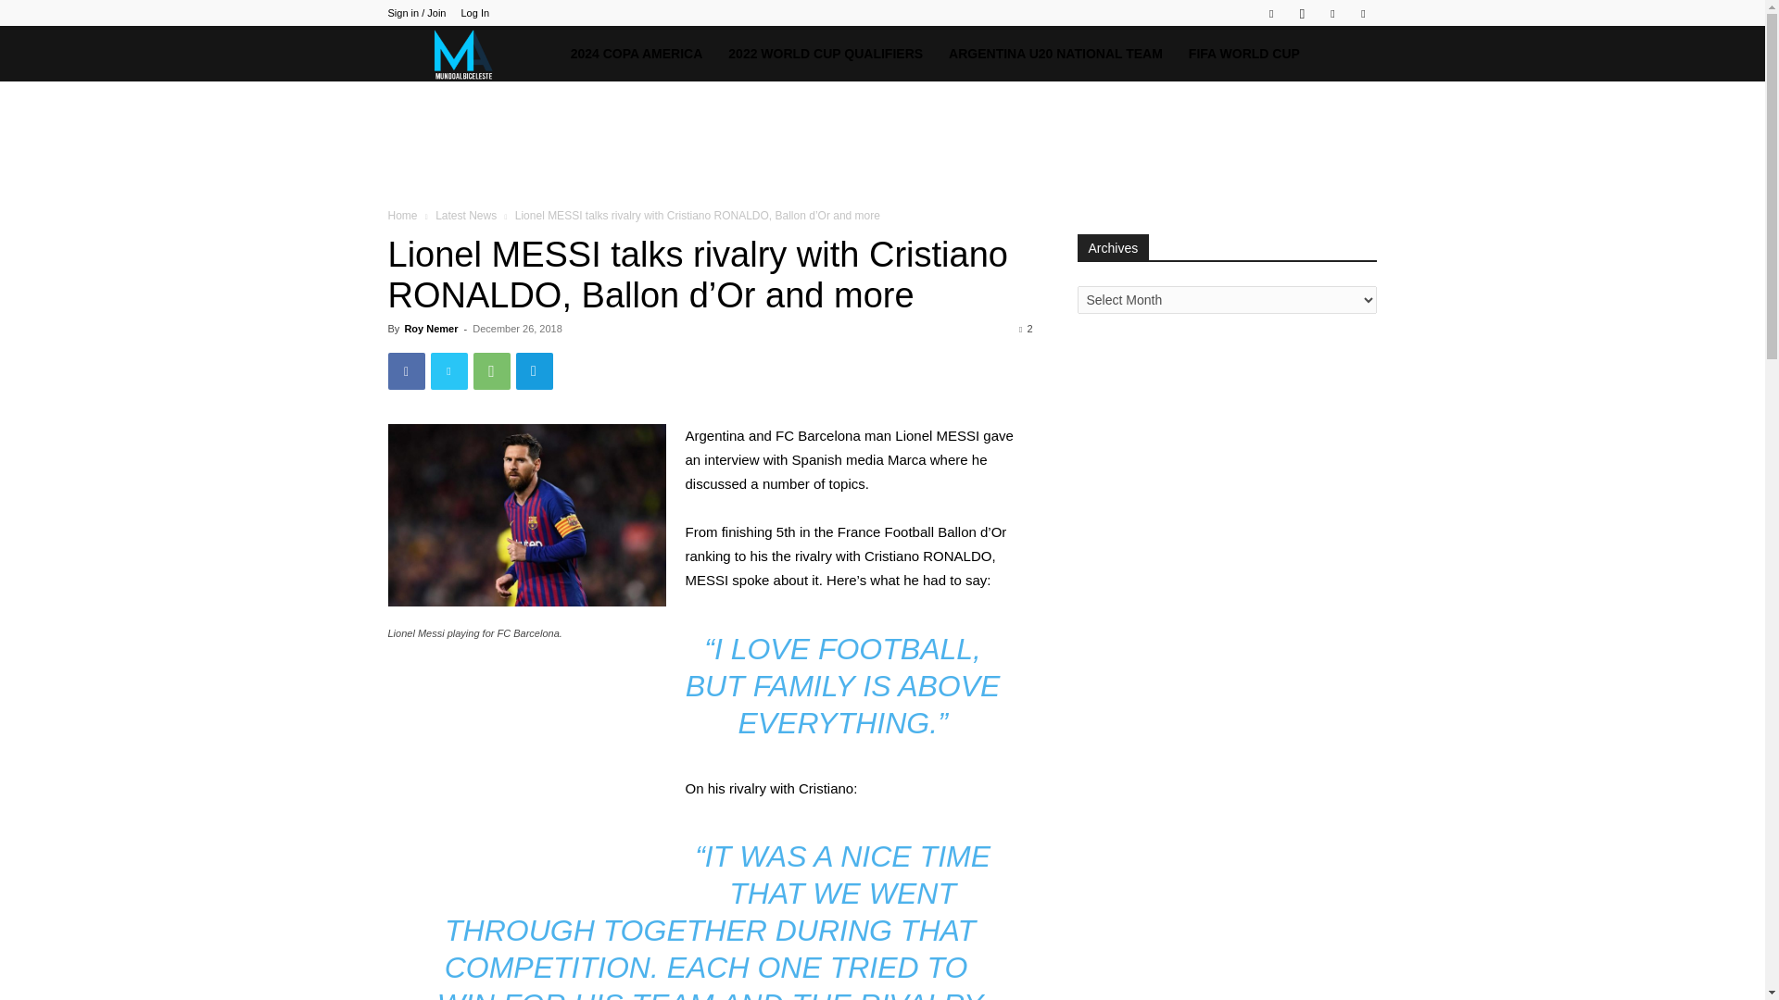 The width and height of the screenshot is (1779, 1000). What do you see at coordinates (1302, 13) in the screenshot?
I see `Instagram` at bounding box center [1302, 13].